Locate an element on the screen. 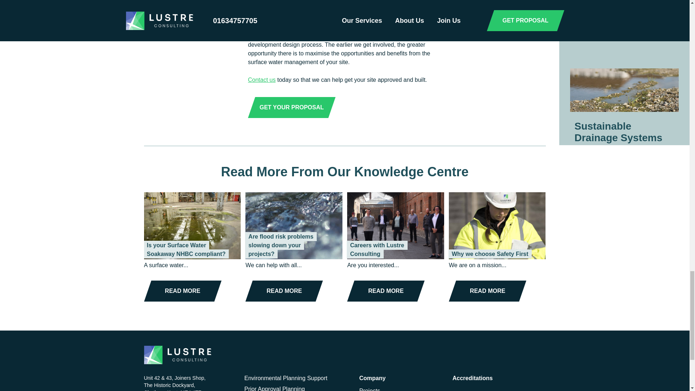 This screenshot has height=391, width=695. Why we choose Safety First is located at coordinates (490, 254).